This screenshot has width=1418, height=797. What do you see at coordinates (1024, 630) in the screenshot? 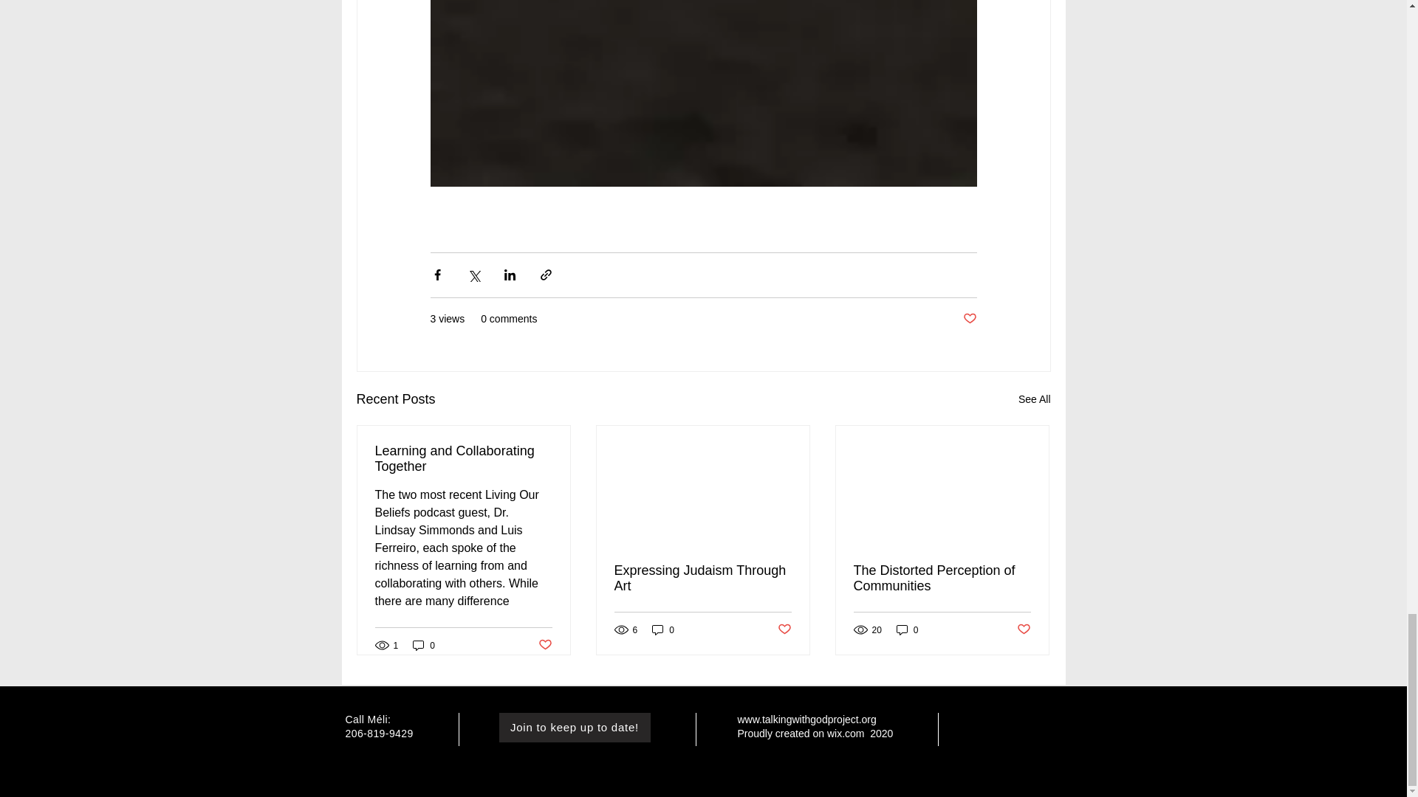
I see `Post not marked as liked` at bounding box center [1024, 630].